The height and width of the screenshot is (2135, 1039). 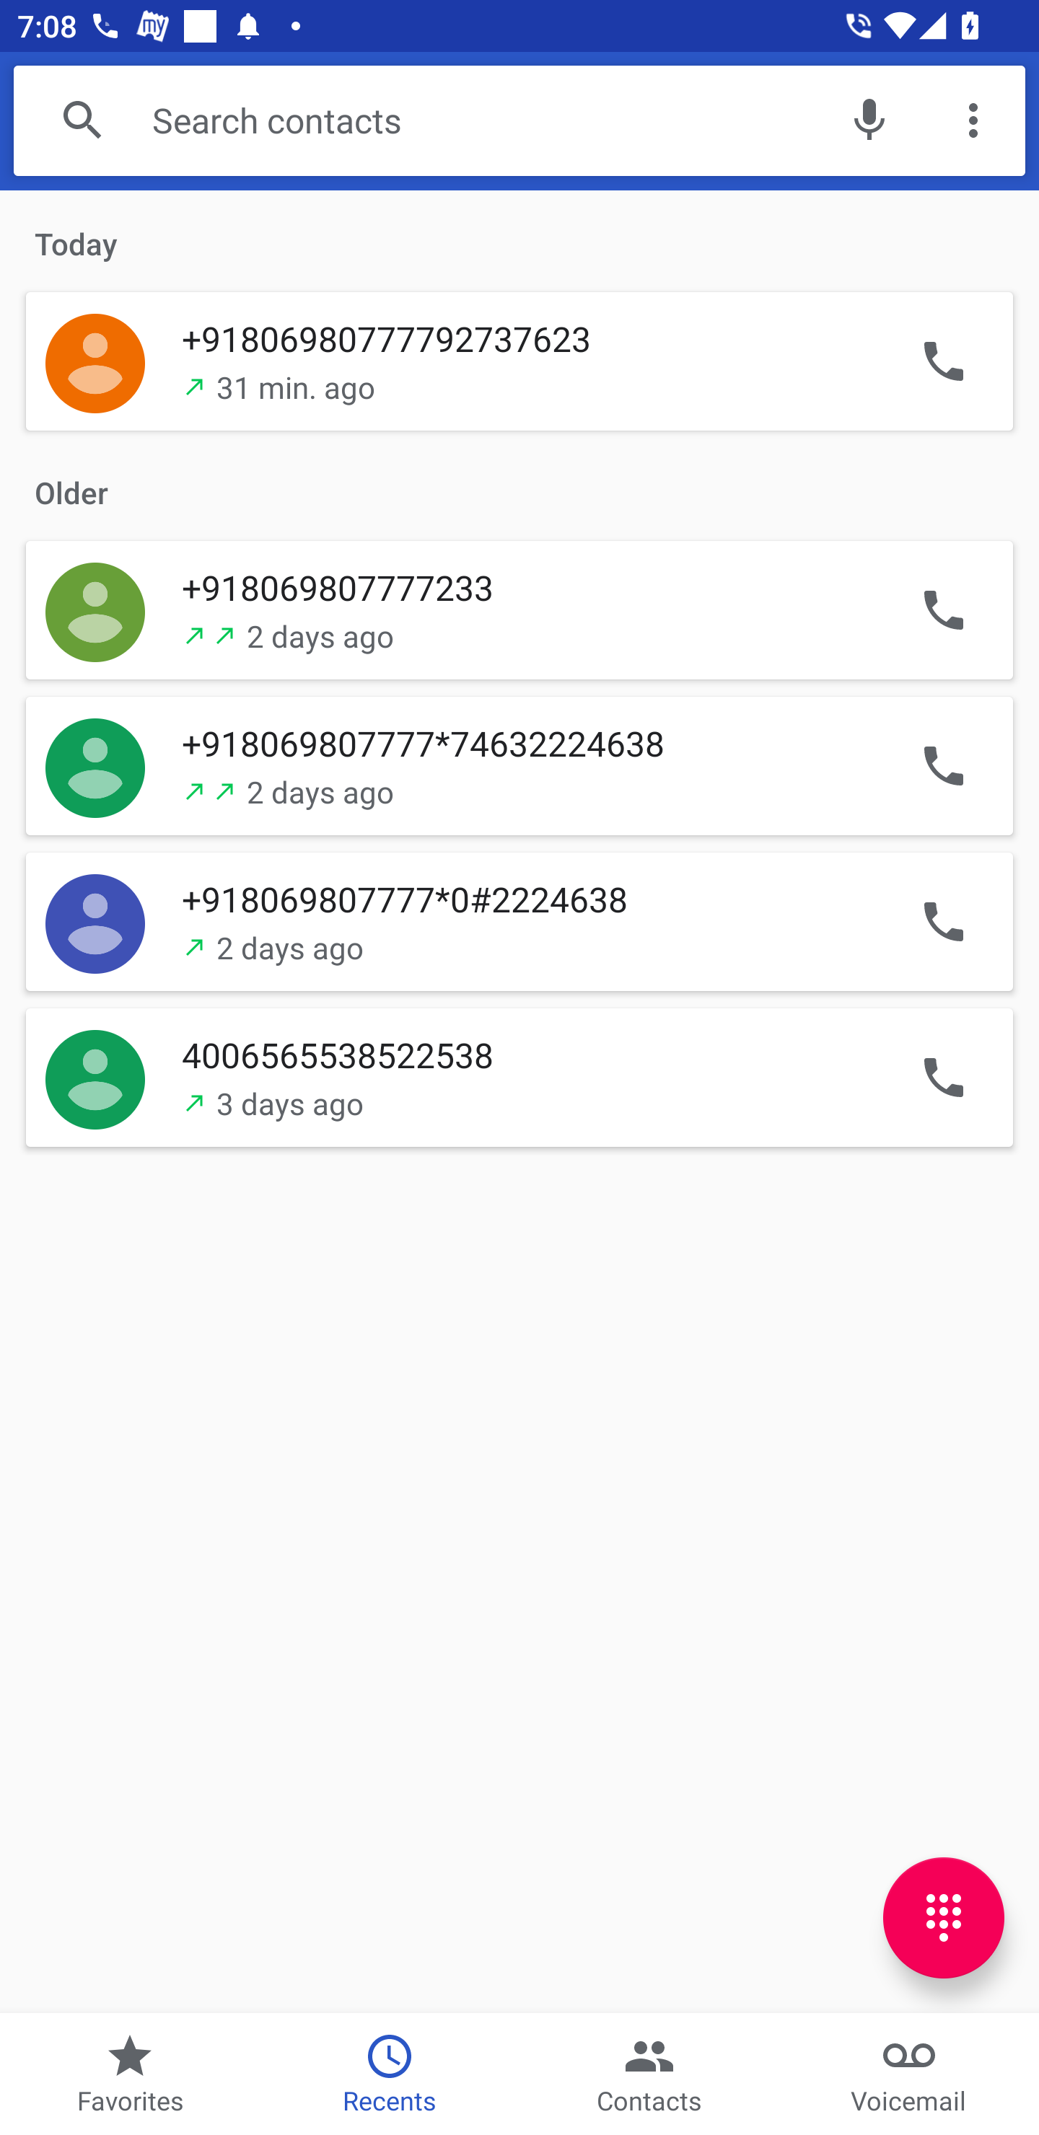 What do you see at coordinates (973, 120) in the screenshot?
I see `More options` at bounding box center [973, 120].